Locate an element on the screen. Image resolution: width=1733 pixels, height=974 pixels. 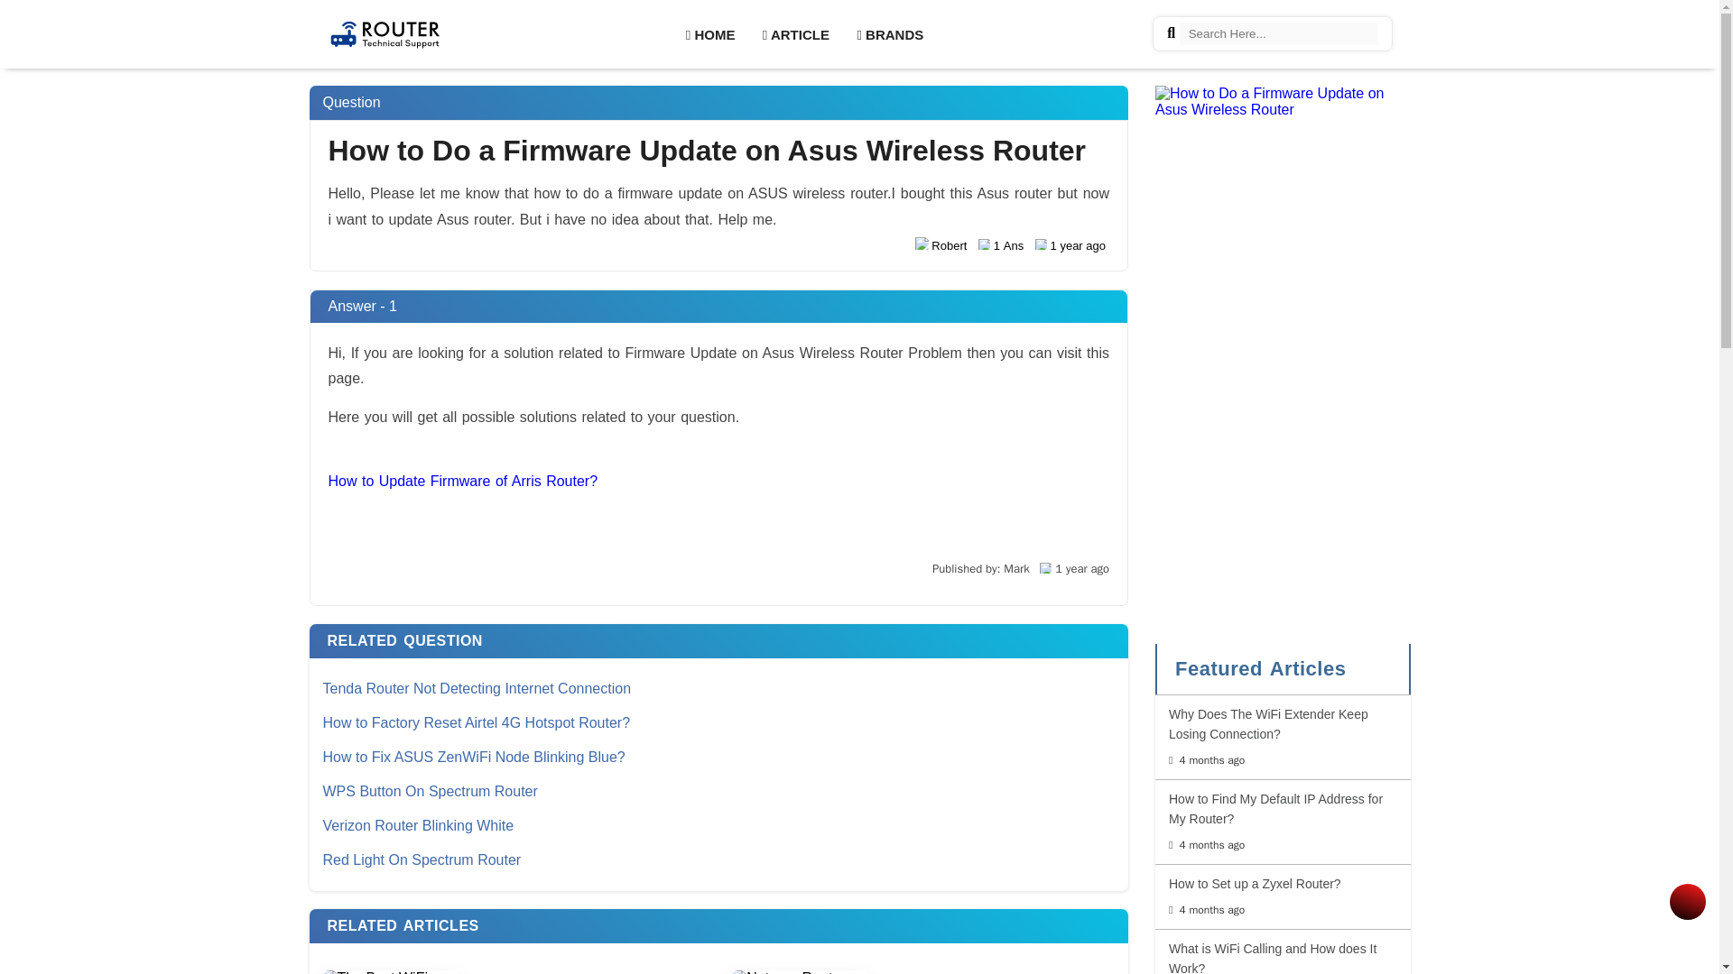
Tenda Router Not Detecting Internet Connection is located at coordinates (718, 689).